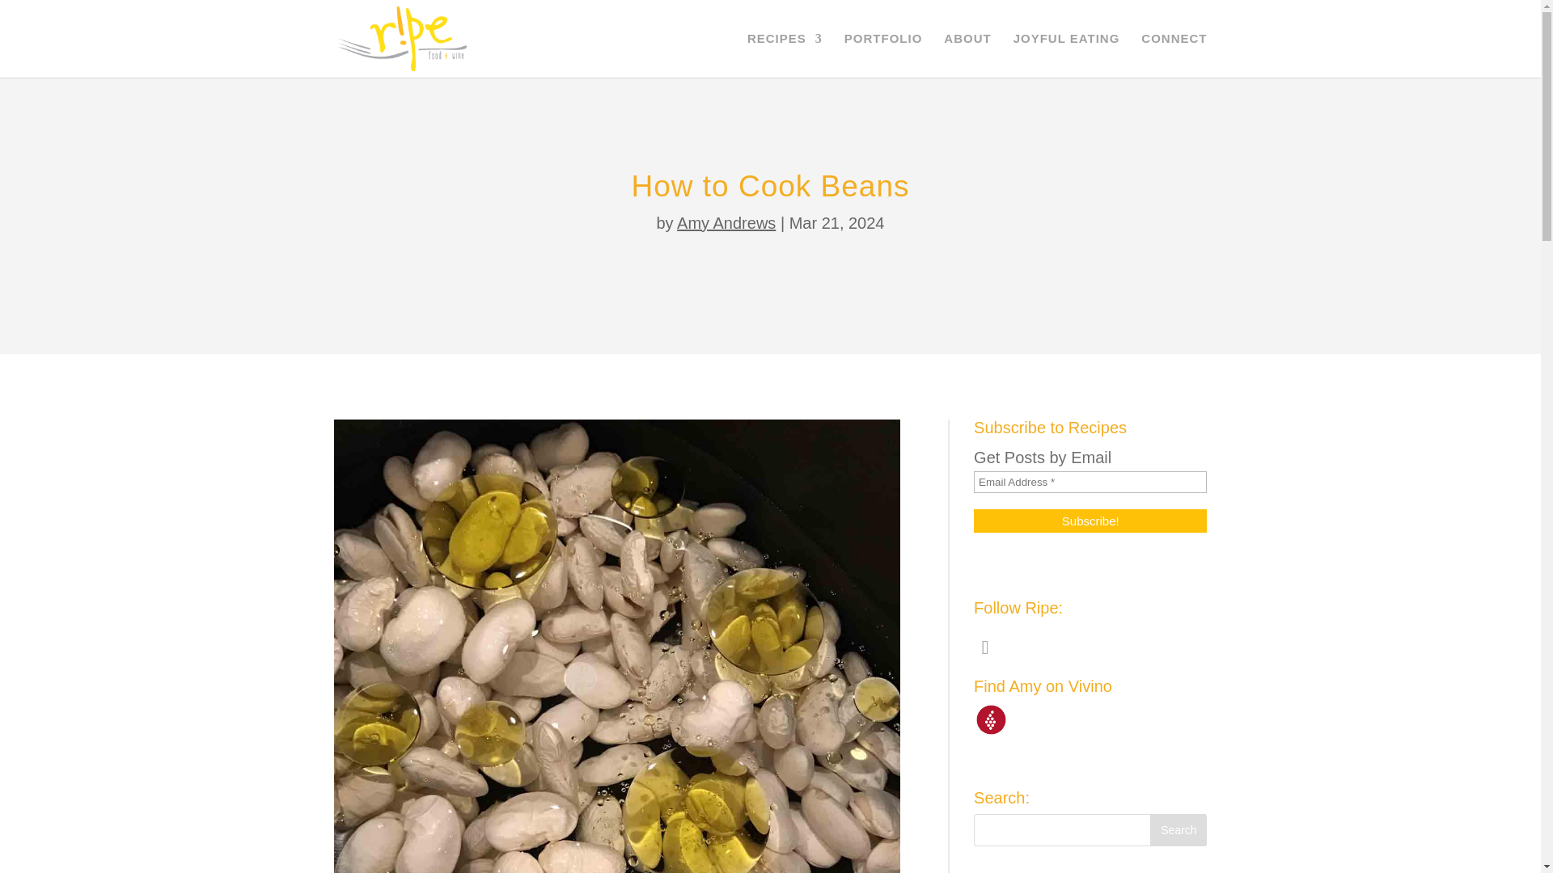 Image resolution: width=1553 pixels, height=873 pixels. What do you see at coordinates (785, 55) in the screenshot?
I see `RECIPES` at bounding box center [785, 55].